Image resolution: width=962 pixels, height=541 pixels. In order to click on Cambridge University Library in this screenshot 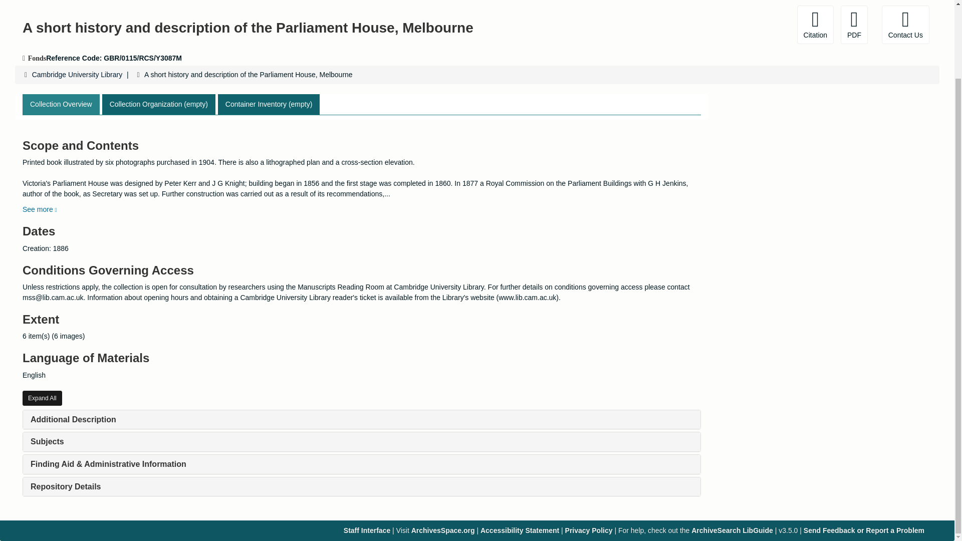, I will do `click(77, 74)`.